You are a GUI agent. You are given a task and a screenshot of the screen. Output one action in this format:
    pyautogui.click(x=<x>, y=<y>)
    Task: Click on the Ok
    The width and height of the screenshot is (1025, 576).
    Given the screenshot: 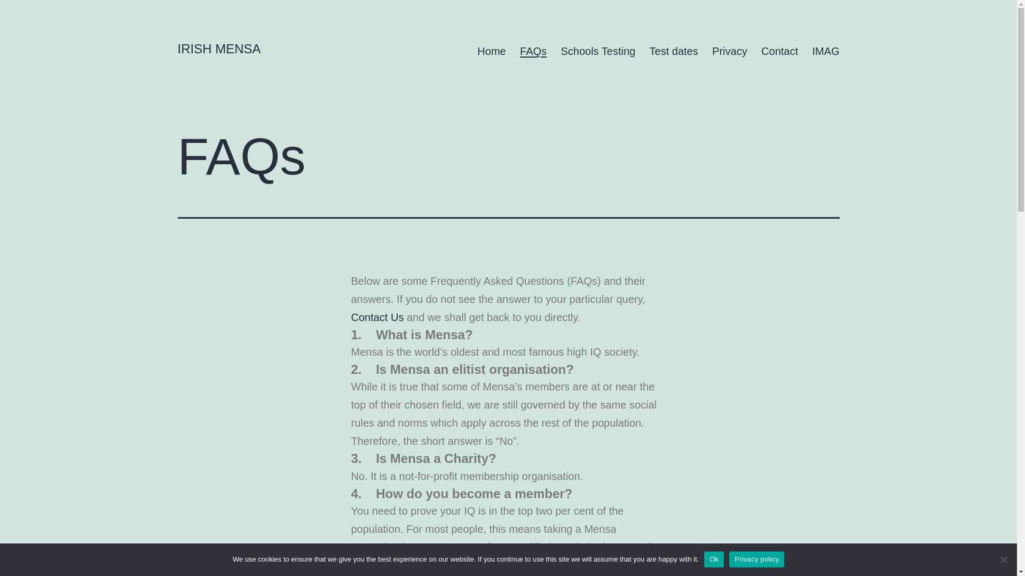 What is the action you would take?
    pyautogui.click(x=714, y=559)
    